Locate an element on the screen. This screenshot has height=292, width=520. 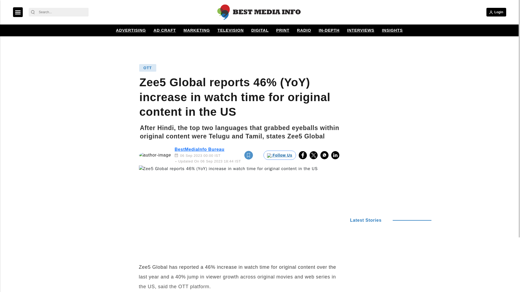
BestMediaInfo Bureau is located at coordinates (200, 149).